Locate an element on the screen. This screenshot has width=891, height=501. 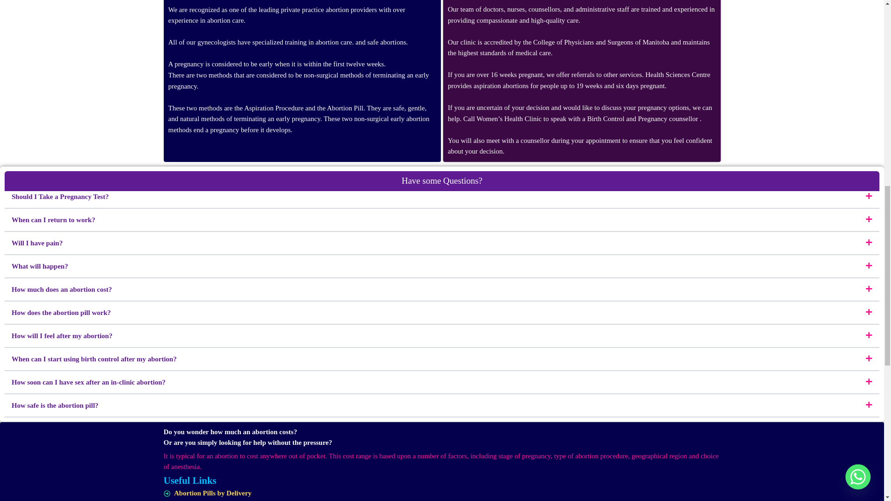
Abortion Pills by Delivery  is located at coordinates (441, 494).